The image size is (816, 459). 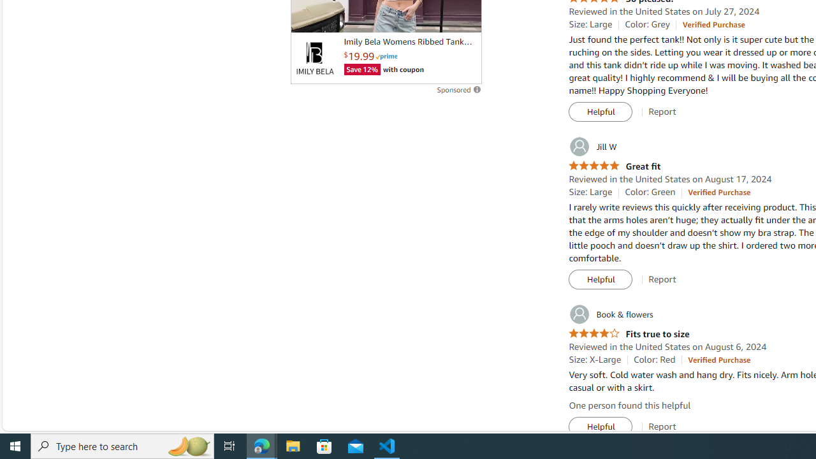 I want to click on Book & flowers, so click(x=611, y=314).